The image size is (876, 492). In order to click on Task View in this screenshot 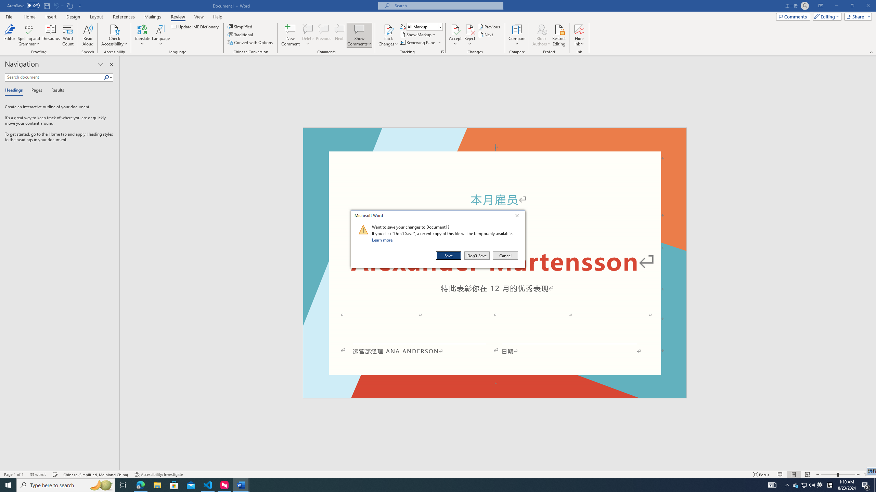, I will do `click(123, 485)`.